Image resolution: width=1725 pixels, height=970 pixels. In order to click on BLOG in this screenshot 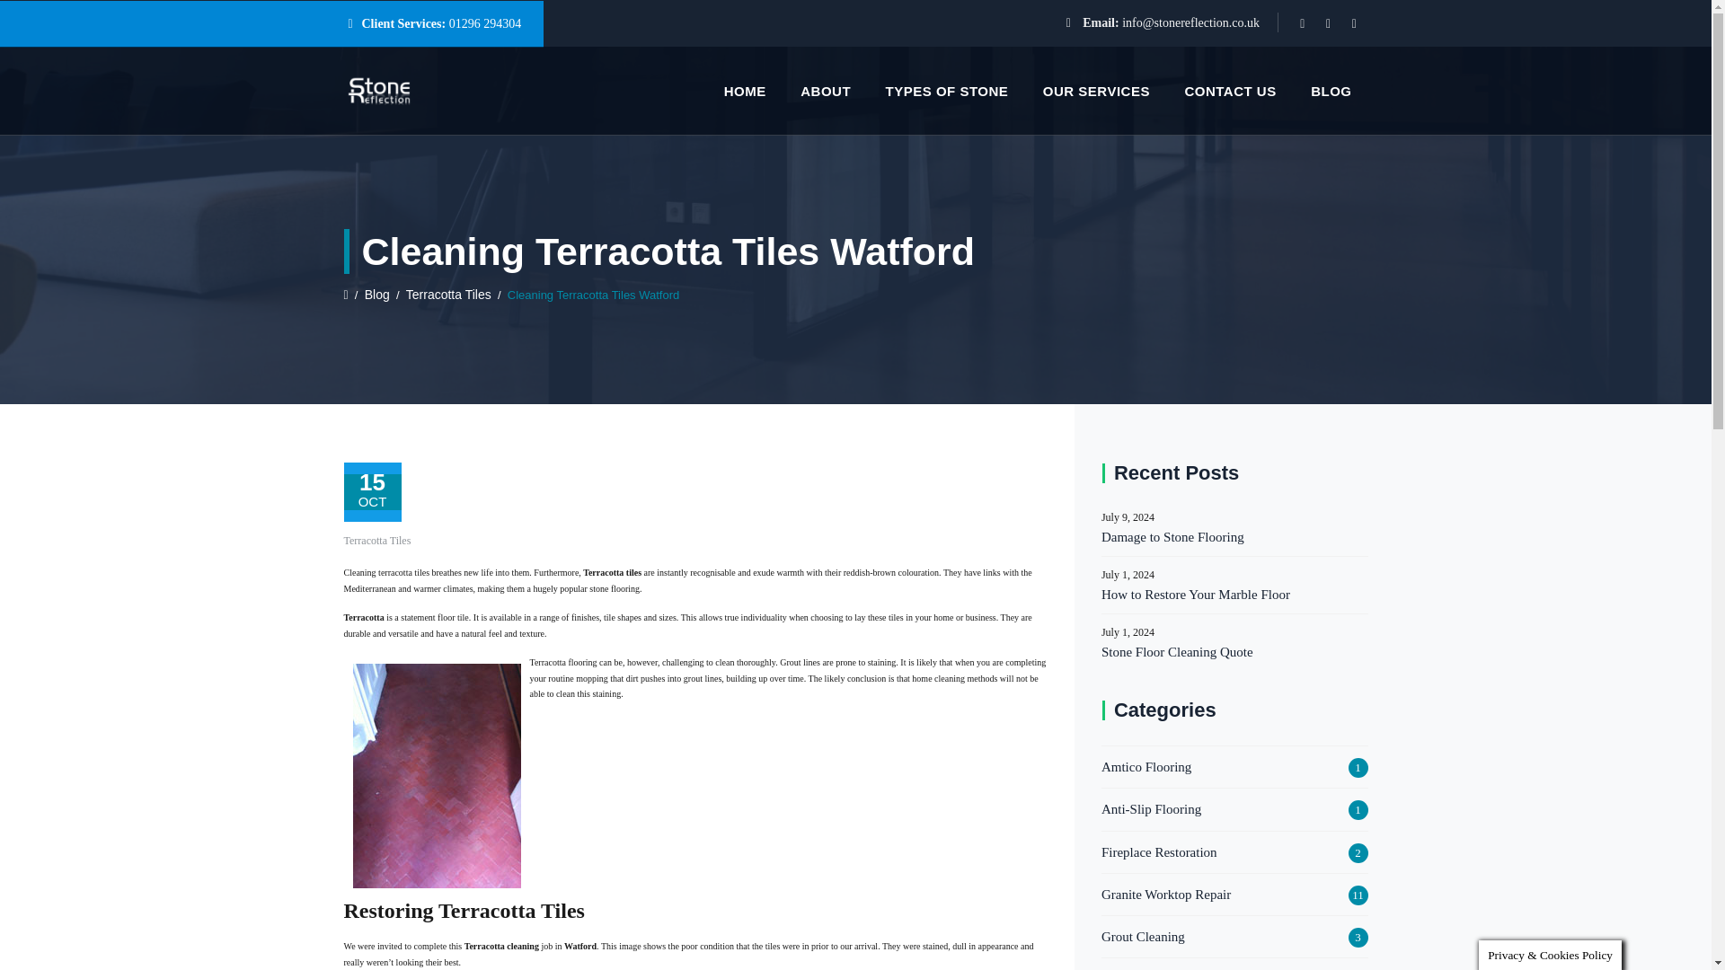, I will do `click(1331, 91)`.